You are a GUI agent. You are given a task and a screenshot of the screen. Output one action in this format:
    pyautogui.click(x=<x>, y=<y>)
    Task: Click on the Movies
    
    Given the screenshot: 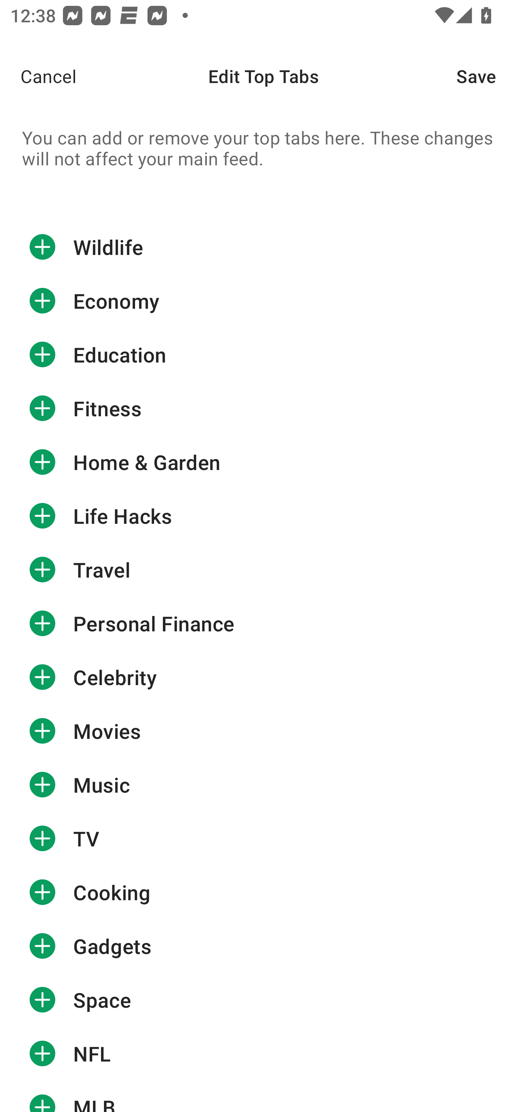 What is the action you would take?
    pyautogui.click(x=263, y=731)
    